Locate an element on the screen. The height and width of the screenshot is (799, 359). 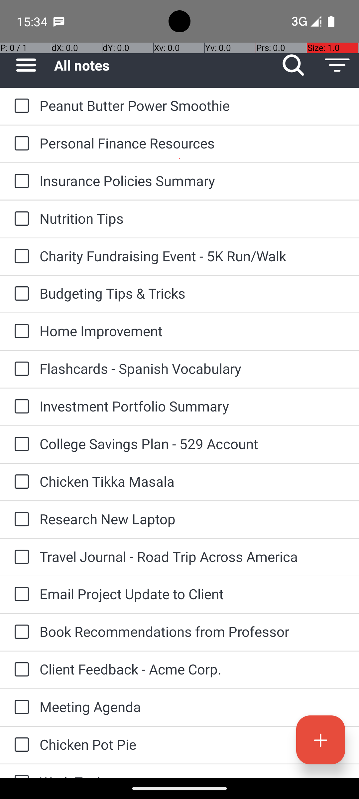
to-do: Peanut Butter Power Smoothie is located at coordinates (20, 106).